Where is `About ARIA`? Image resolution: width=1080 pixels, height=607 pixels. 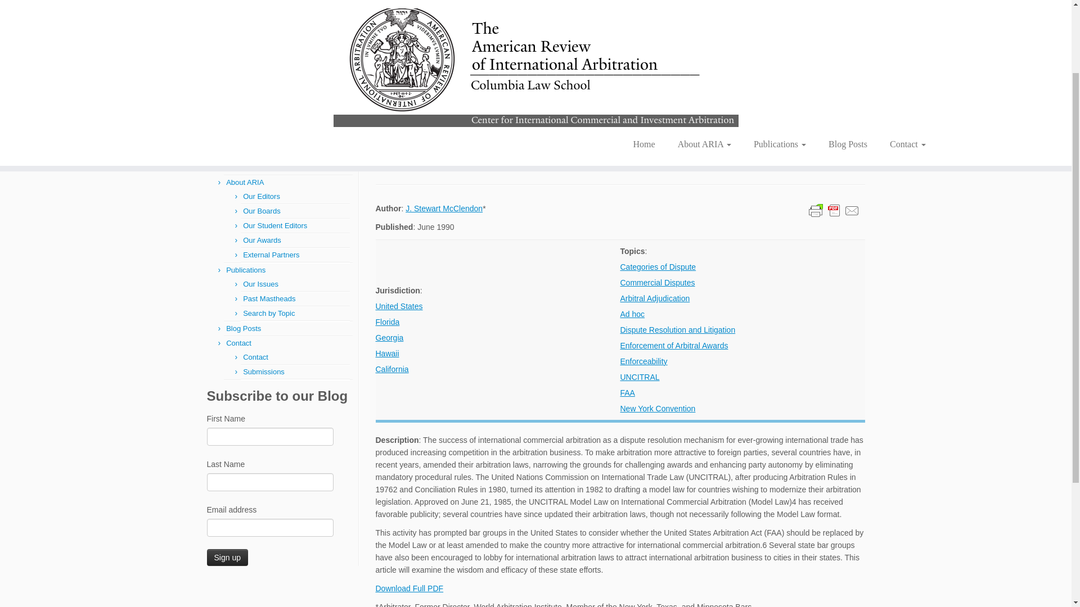 About ARIA is located at coordinates (704, 48).